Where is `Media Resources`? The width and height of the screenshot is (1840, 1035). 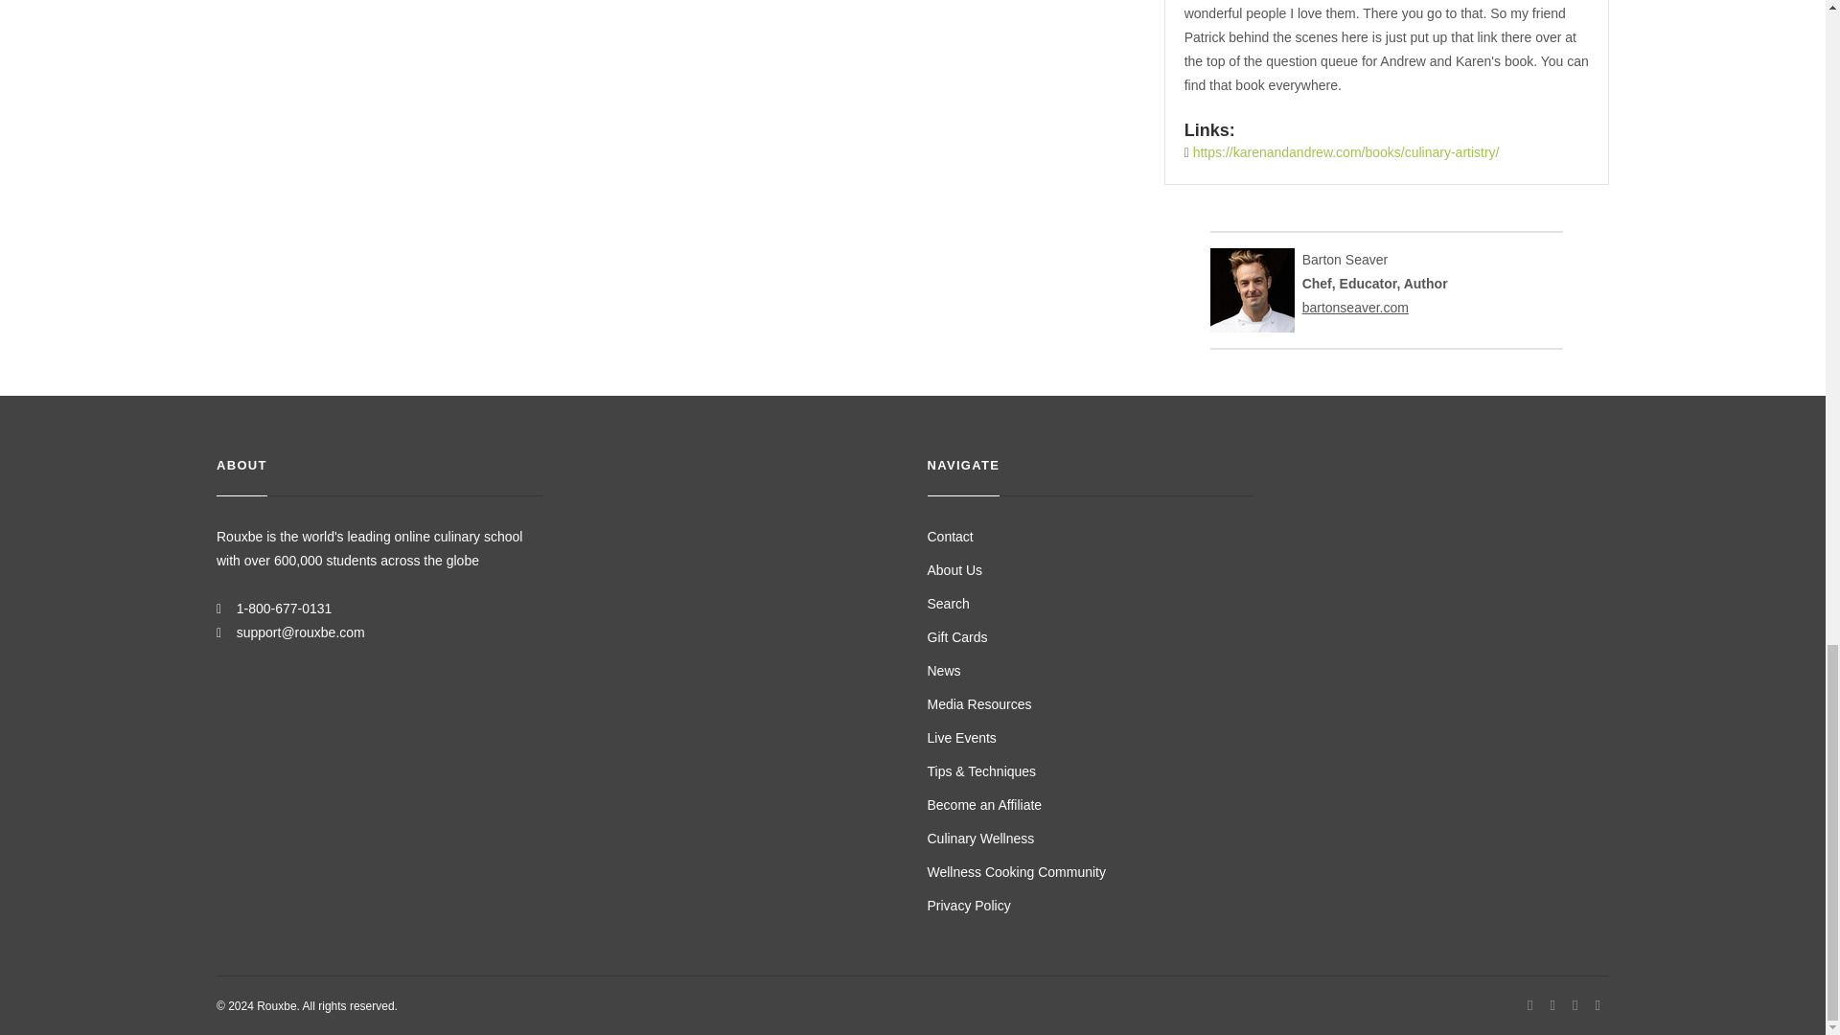 Media Resources is located at coordinates (979, 703).